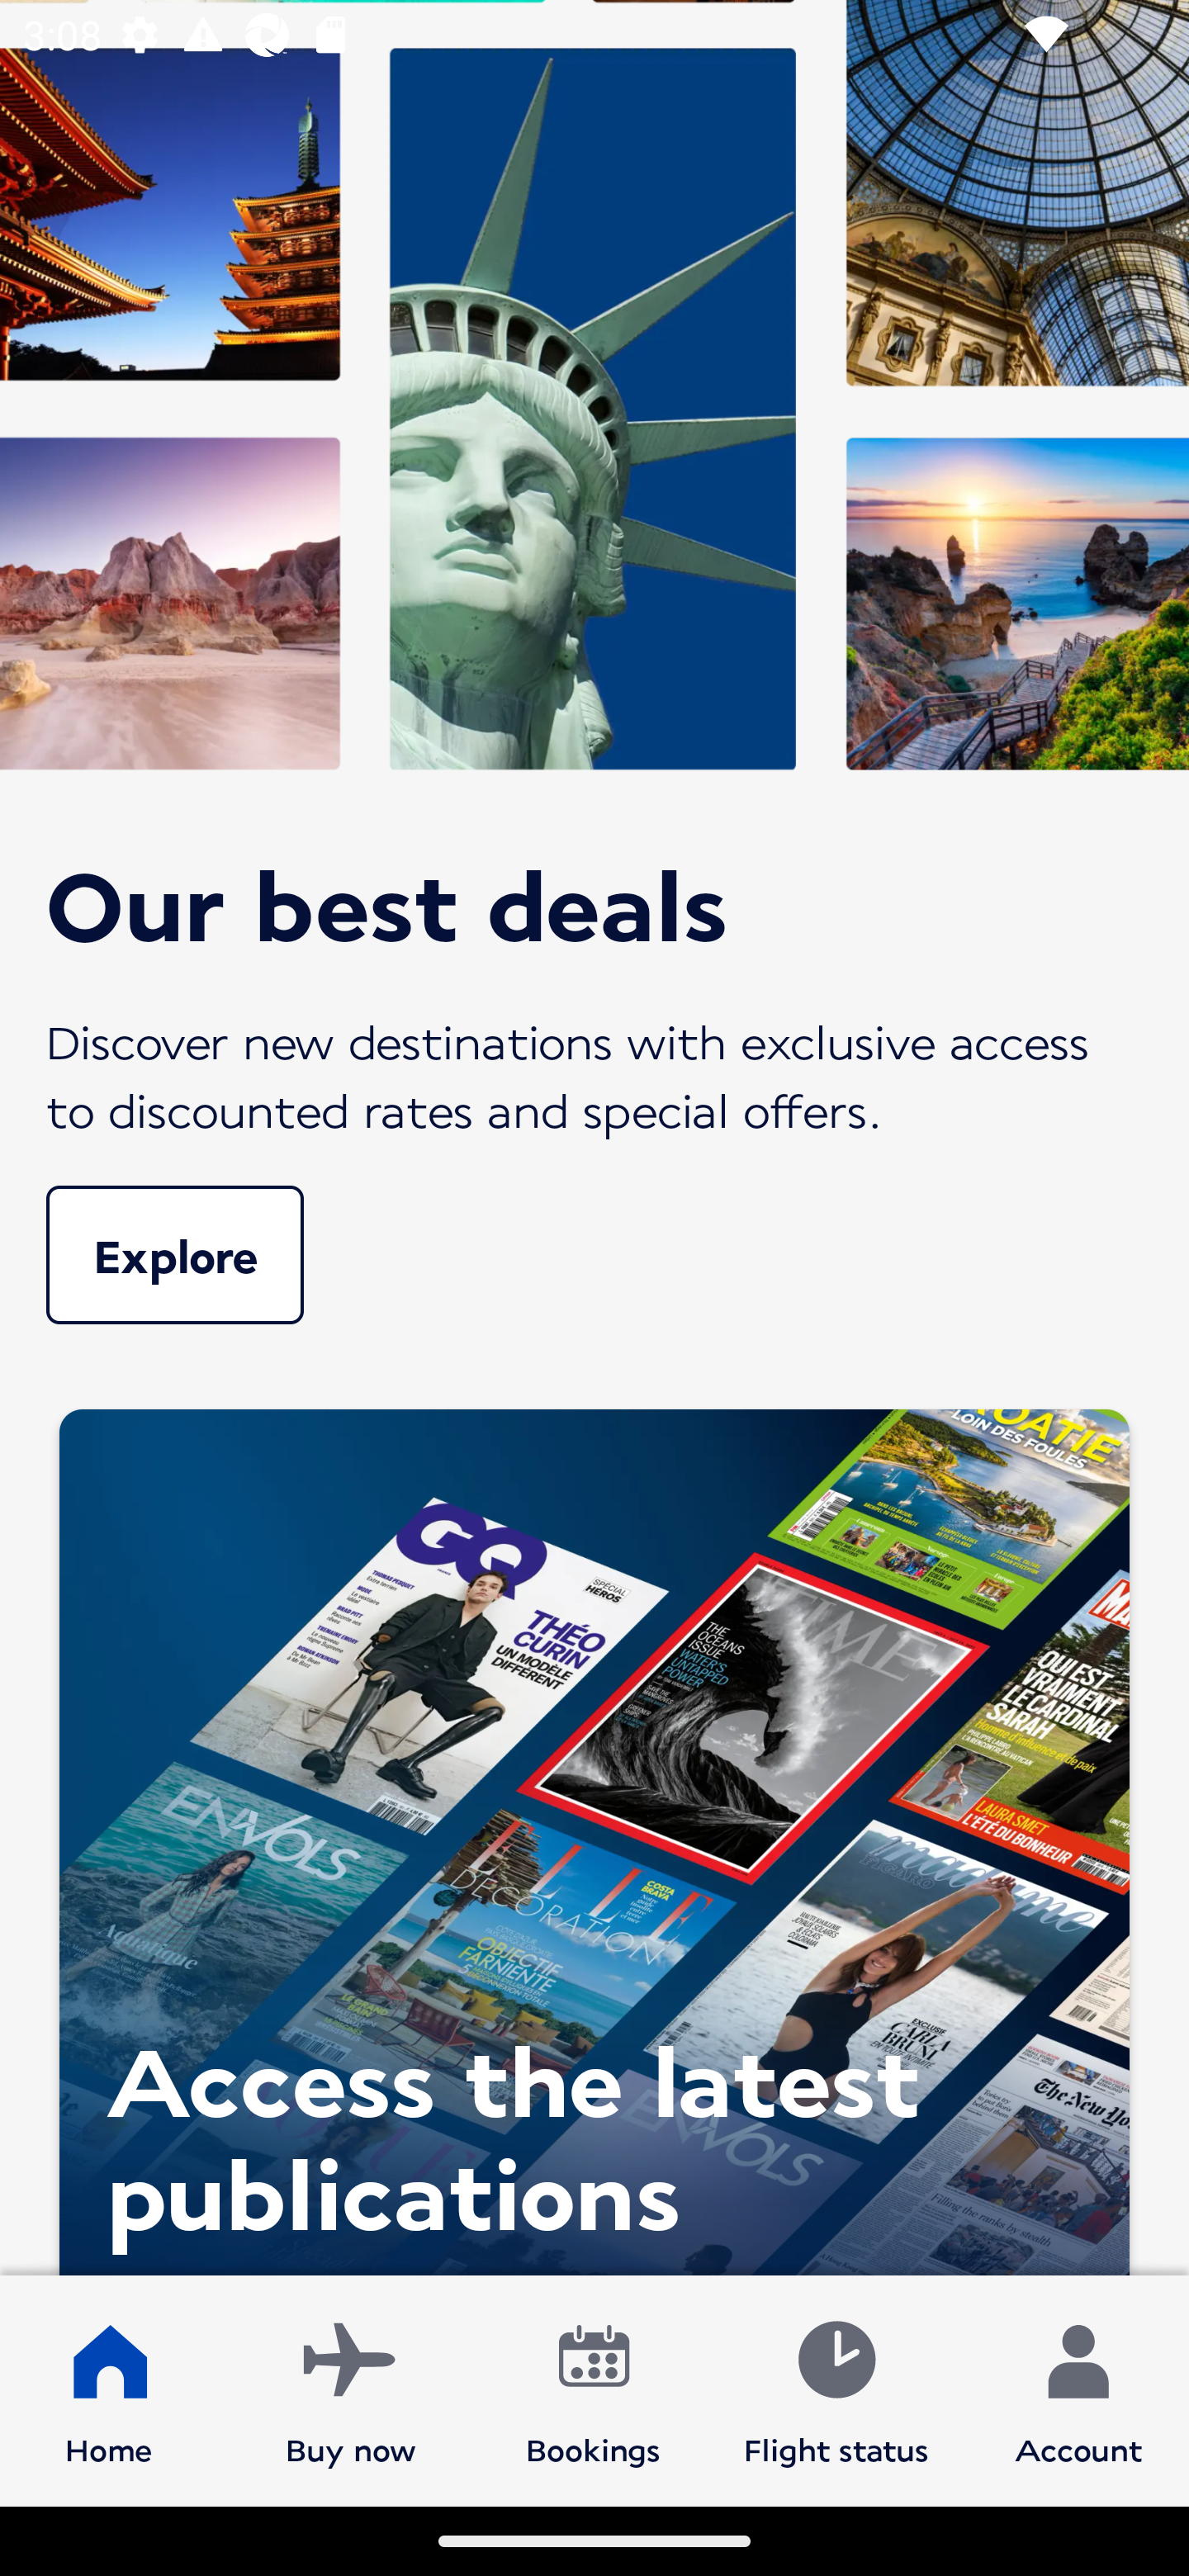  What do you see at coordinates (594, 1833) in the screenshot?
I see `Access the latest publications` at bounding box center [594, 1833].